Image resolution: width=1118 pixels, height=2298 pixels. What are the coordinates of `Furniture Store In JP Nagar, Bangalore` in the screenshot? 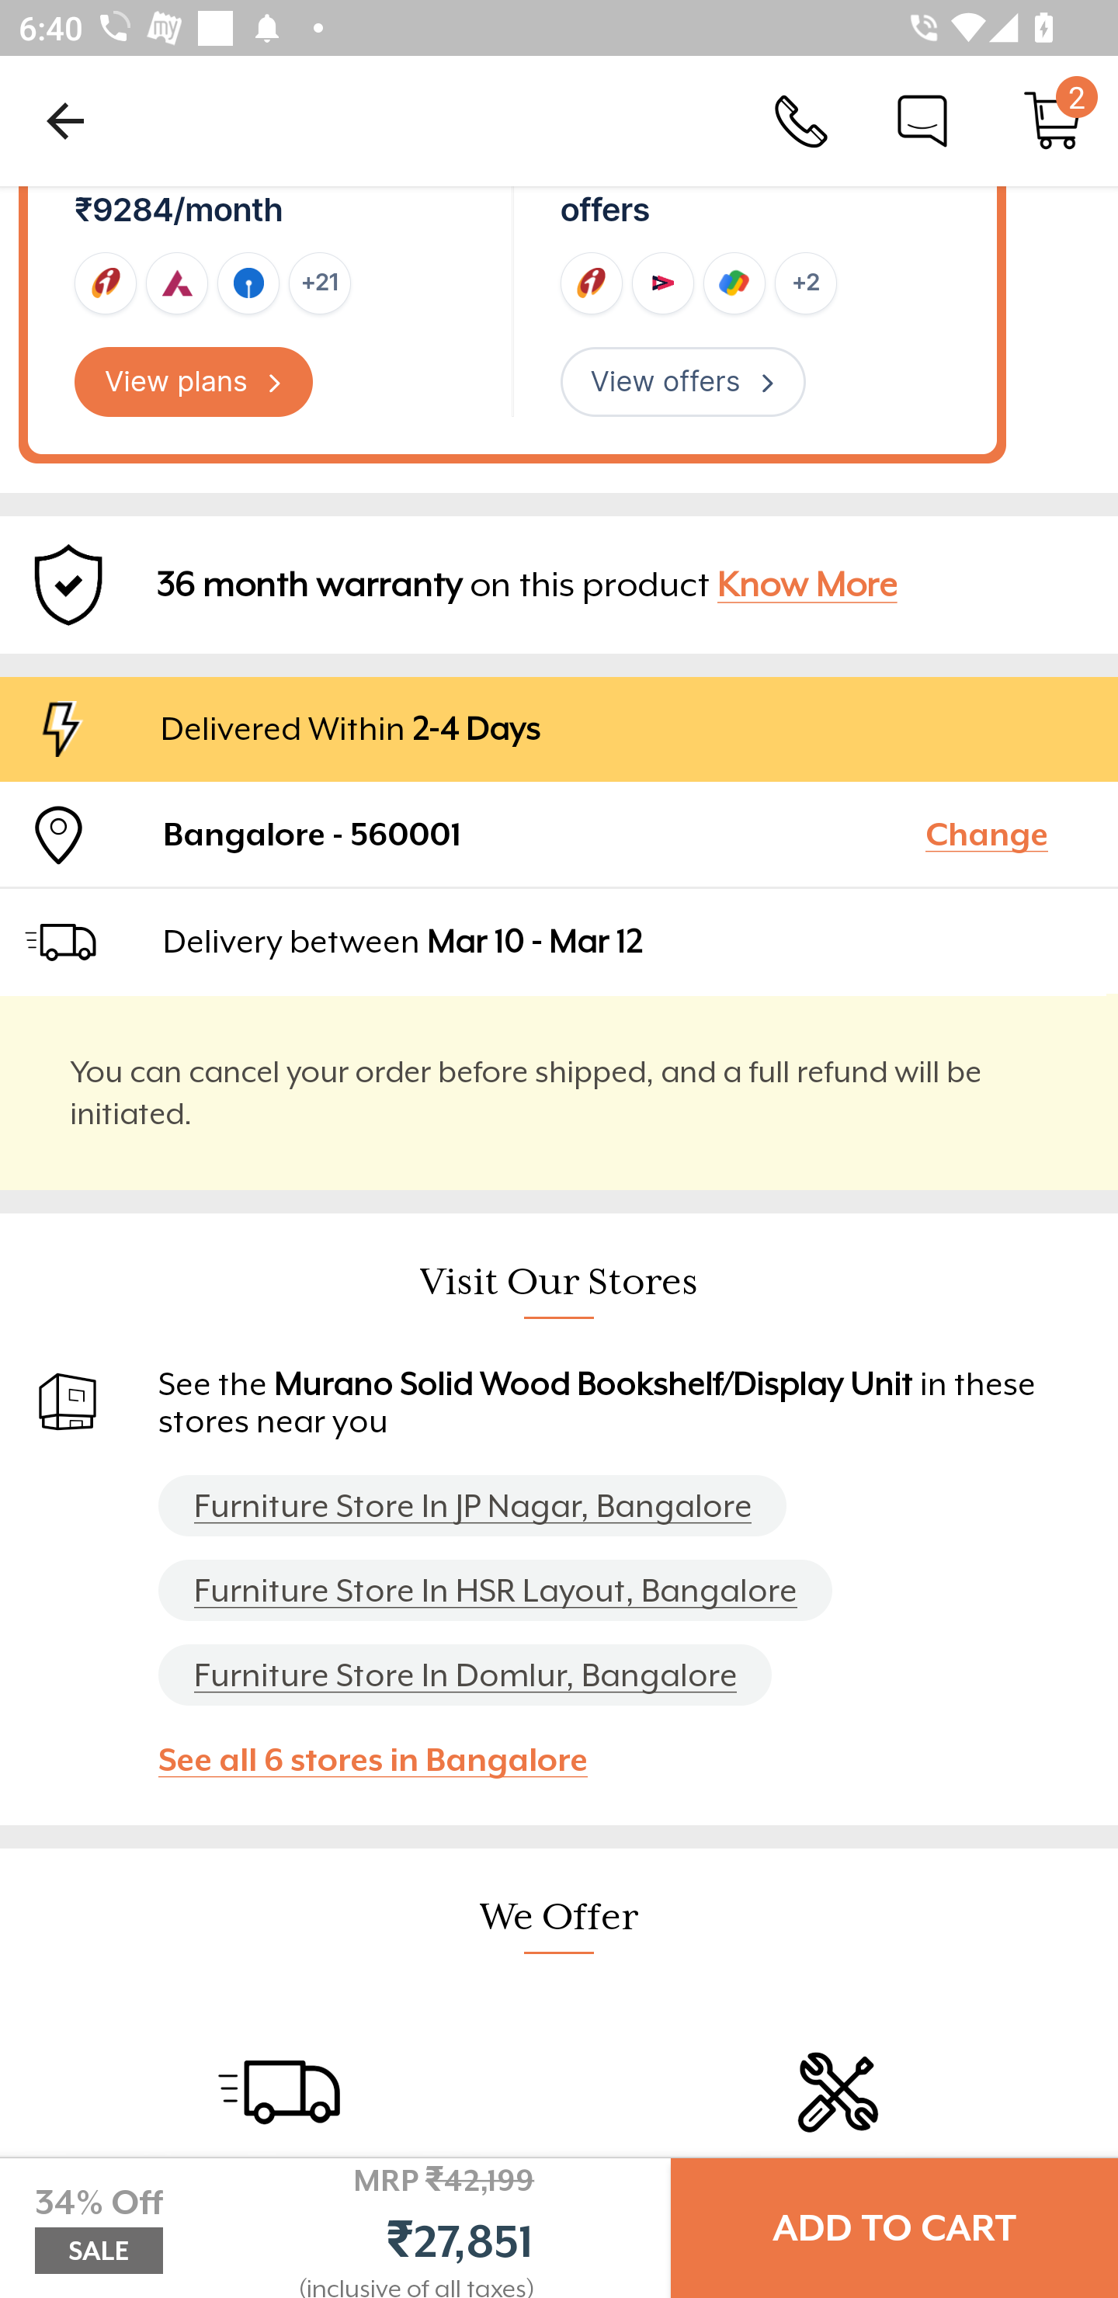 It's located at (472, 1506).